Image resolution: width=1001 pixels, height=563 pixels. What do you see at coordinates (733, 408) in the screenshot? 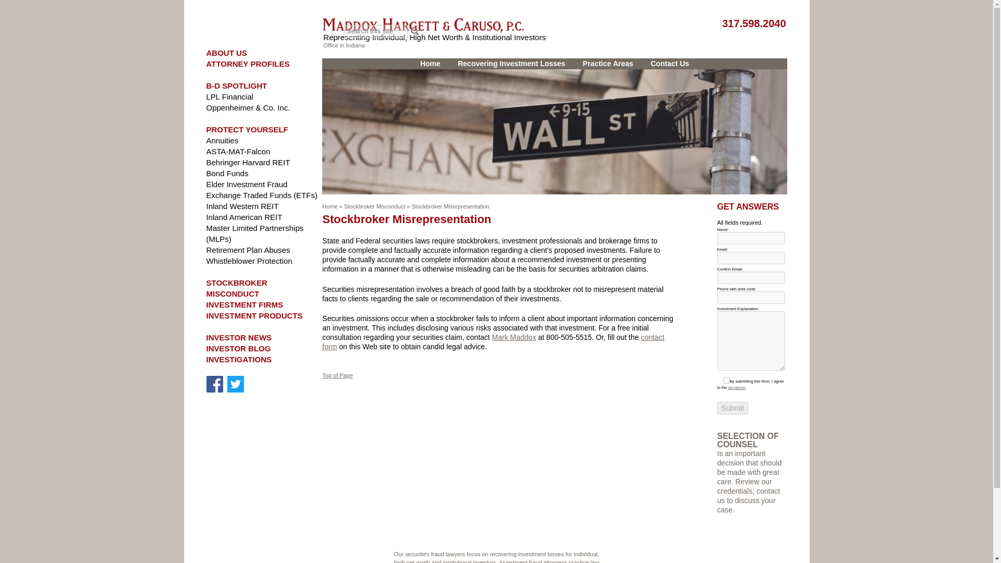
I see `Submit` at bounding box center [733, 408].